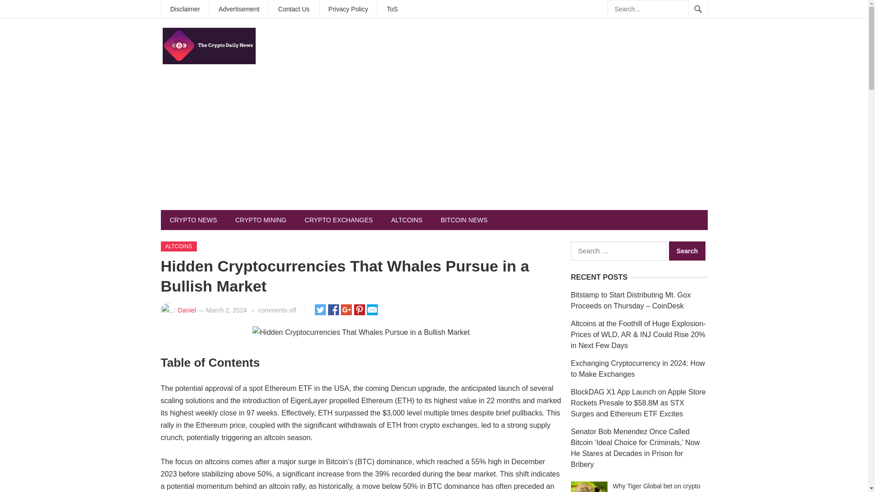 The image size is (875, 492). I want to click on ALTCOINS, so click(407, 220).